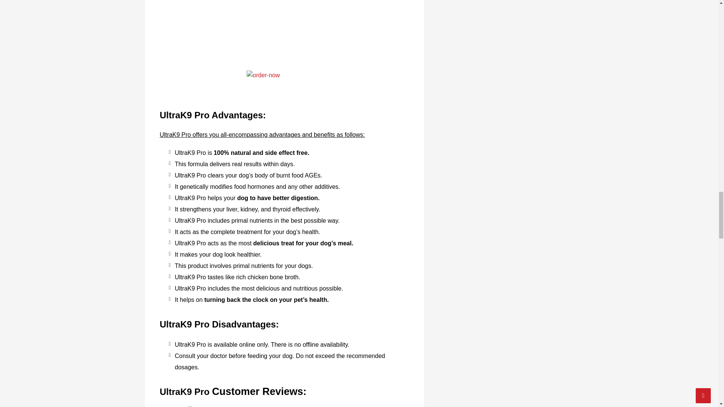  I want to click on order-now, so click(284, 83).